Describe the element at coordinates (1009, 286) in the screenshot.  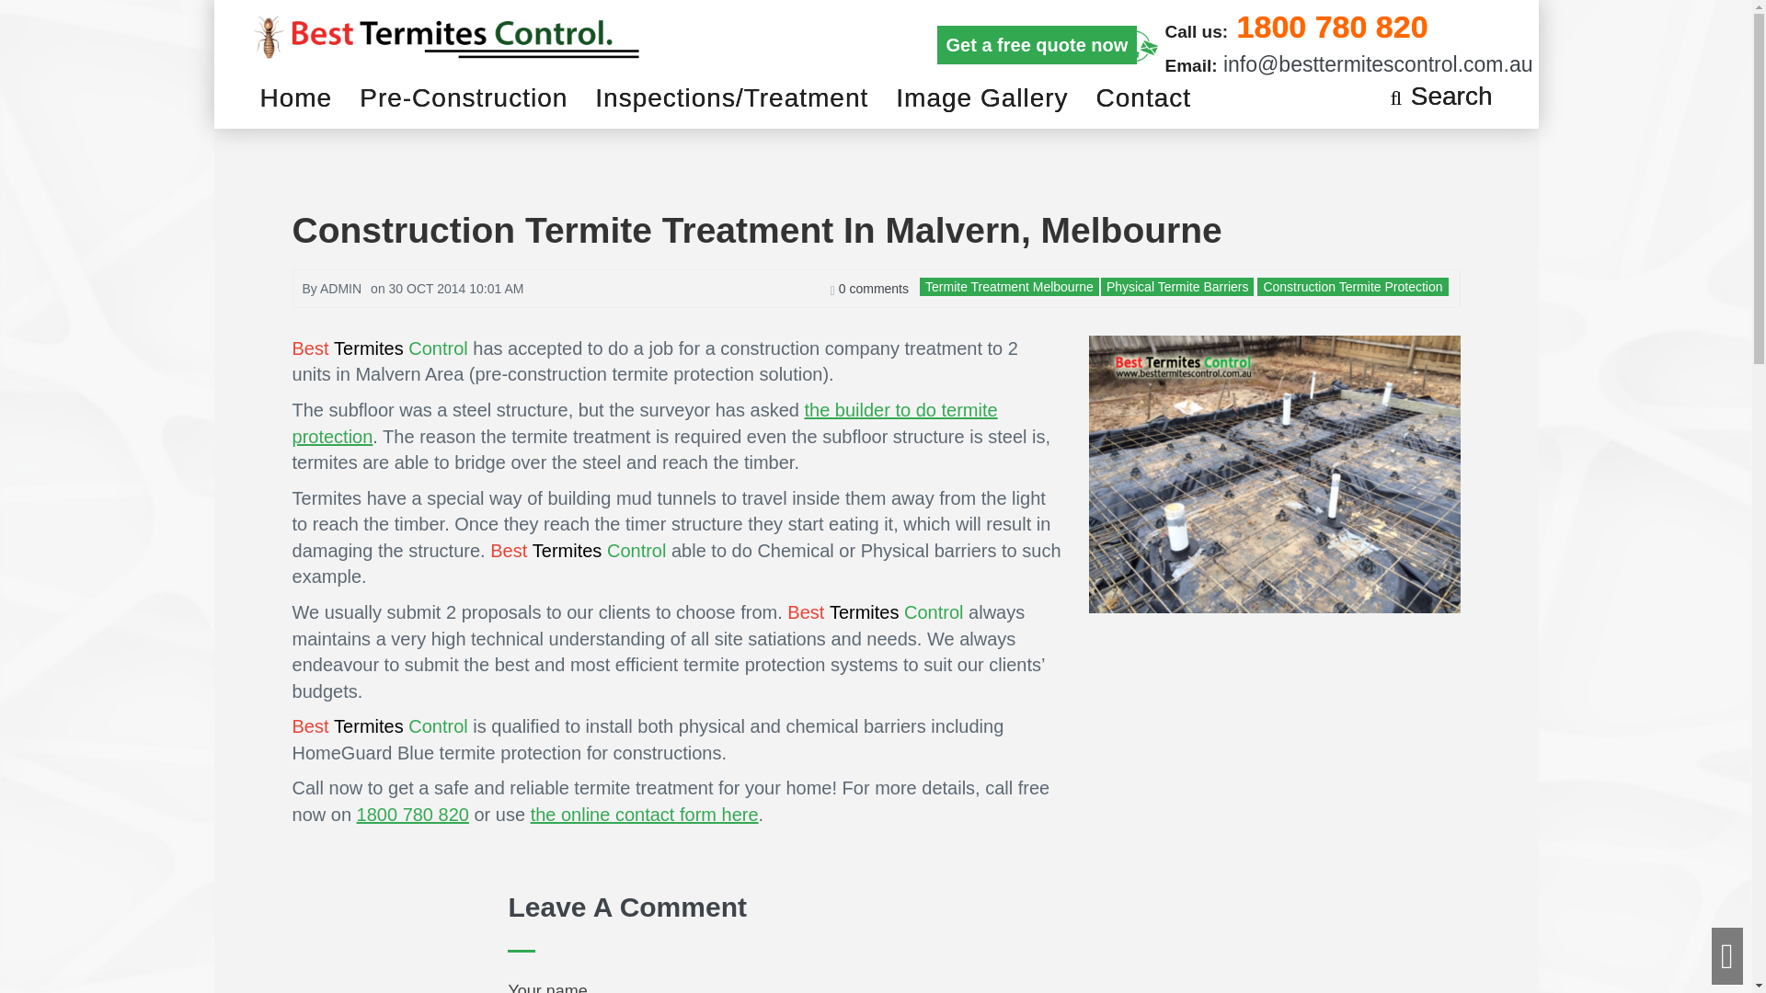
I see `Termite Treatment Melbourne` at that location.